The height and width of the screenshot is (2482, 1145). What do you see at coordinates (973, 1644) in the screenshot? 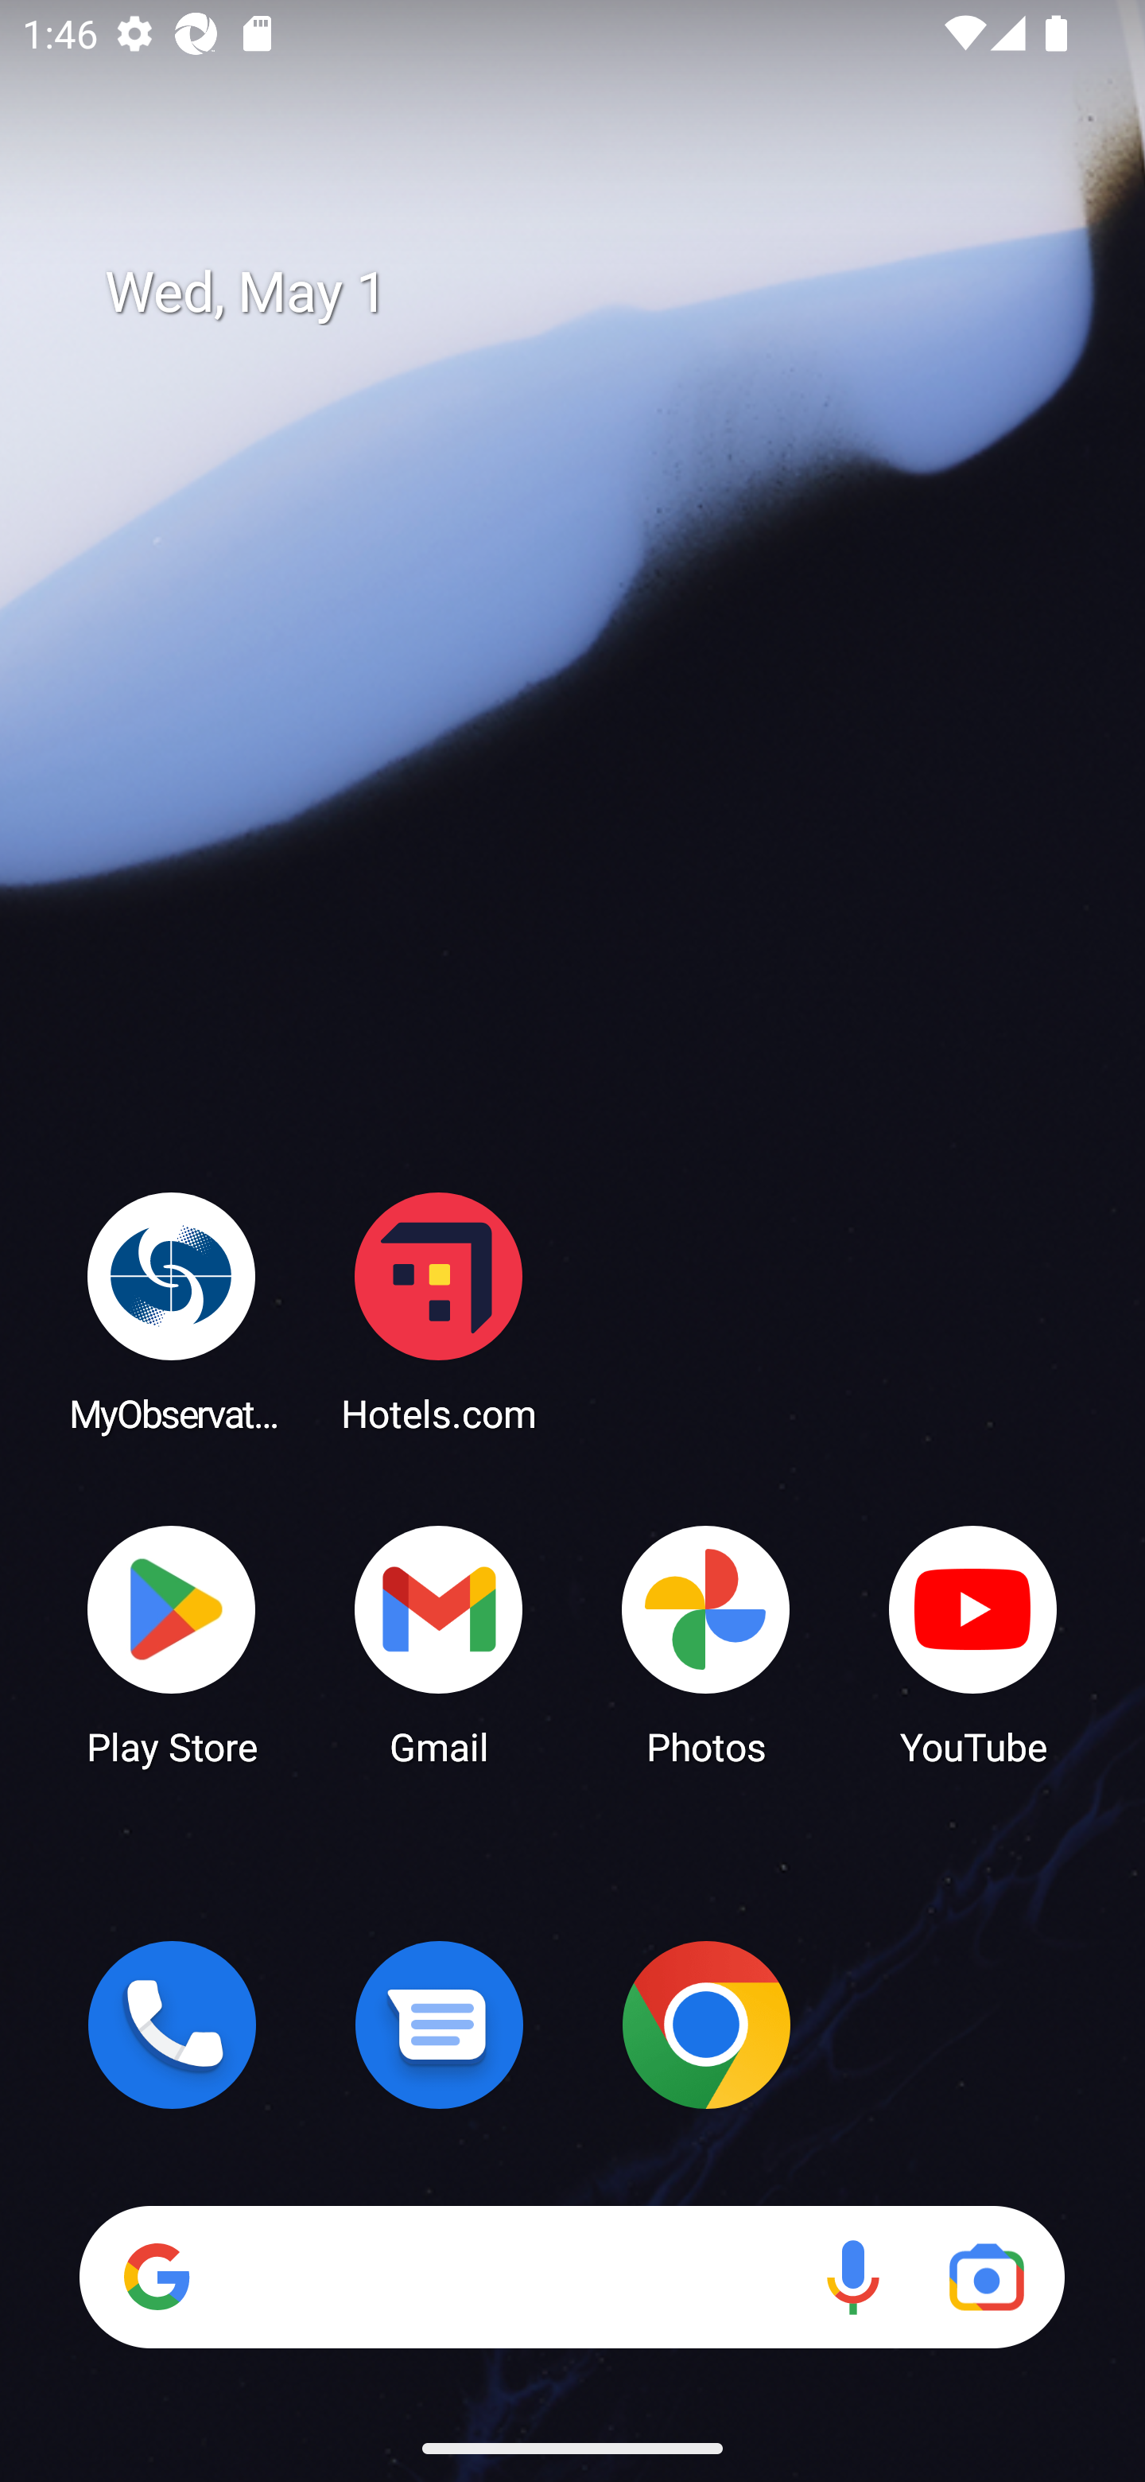
I see `YouTube` at bounding box center [973, 1644].